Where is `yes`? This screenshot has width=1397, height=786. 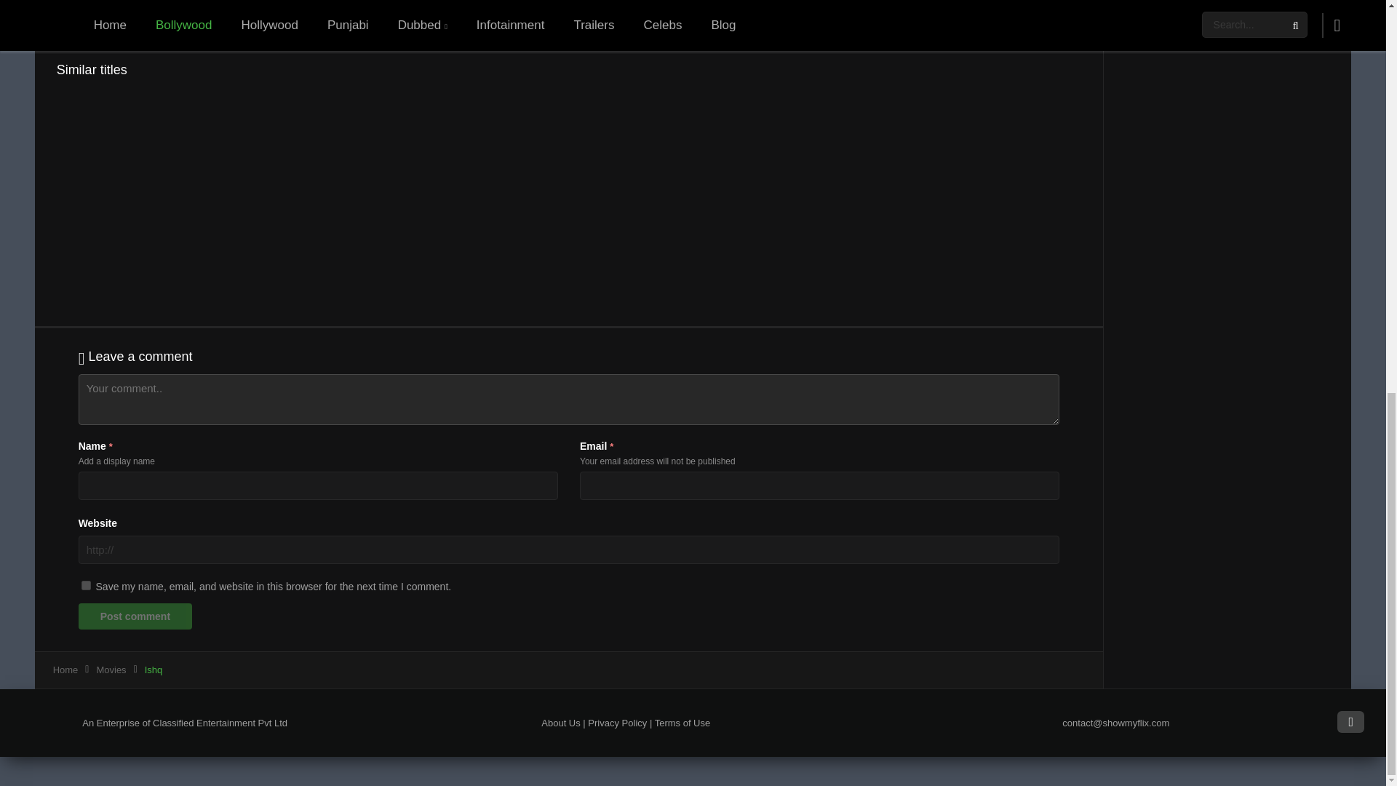
yes is located at coordinates (86, 585).